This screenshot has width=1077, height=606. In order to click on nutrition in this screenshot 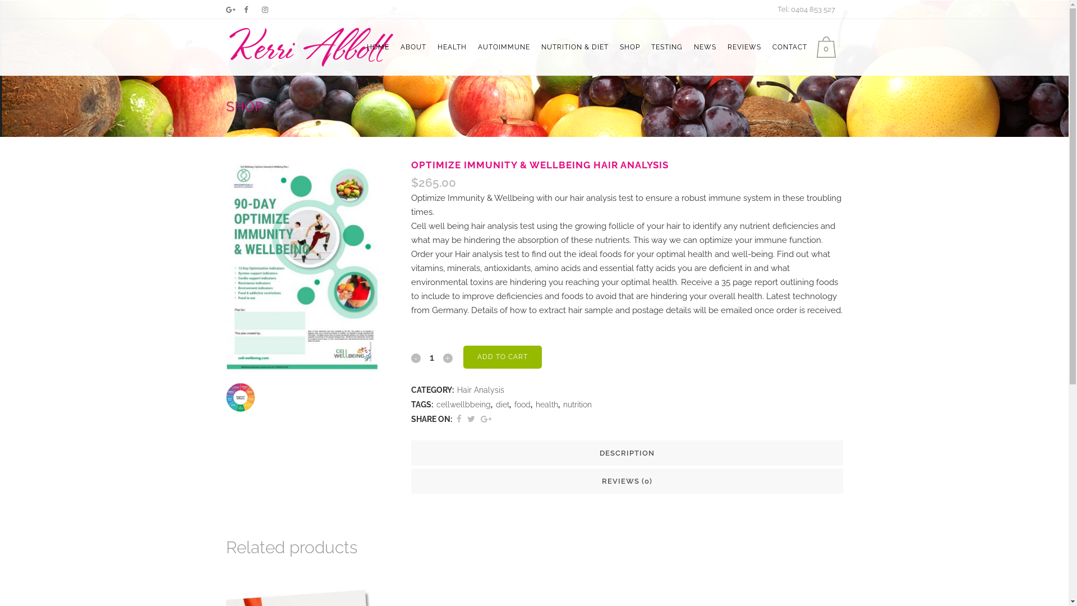, I will do `click(578, 405)`.